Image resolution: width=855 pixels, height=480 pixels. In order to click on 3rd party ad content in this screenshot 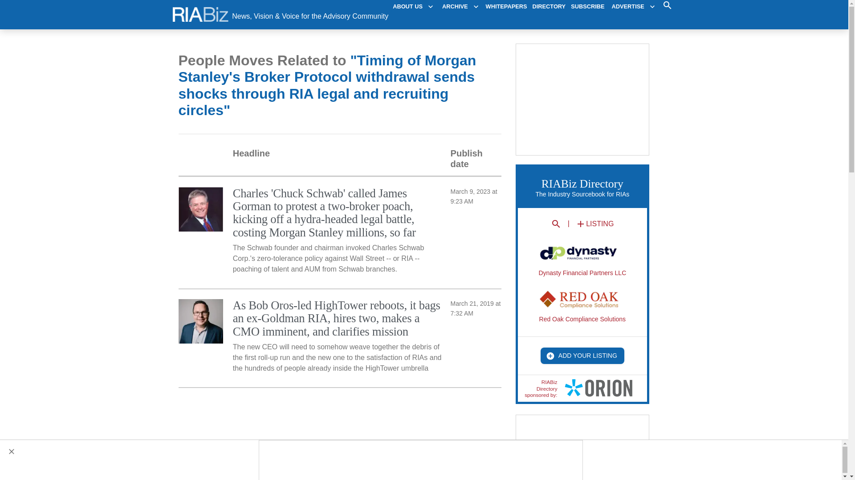, I will do `click(421, 460)`.